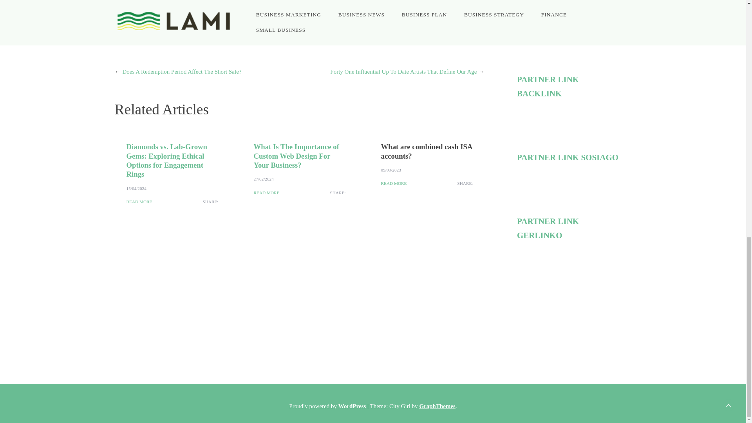 The image size is (752, 423). What do you see at coordinates (393, 183) in the screenshot?
I see `READ MORE` at bounding box center [393, 183].